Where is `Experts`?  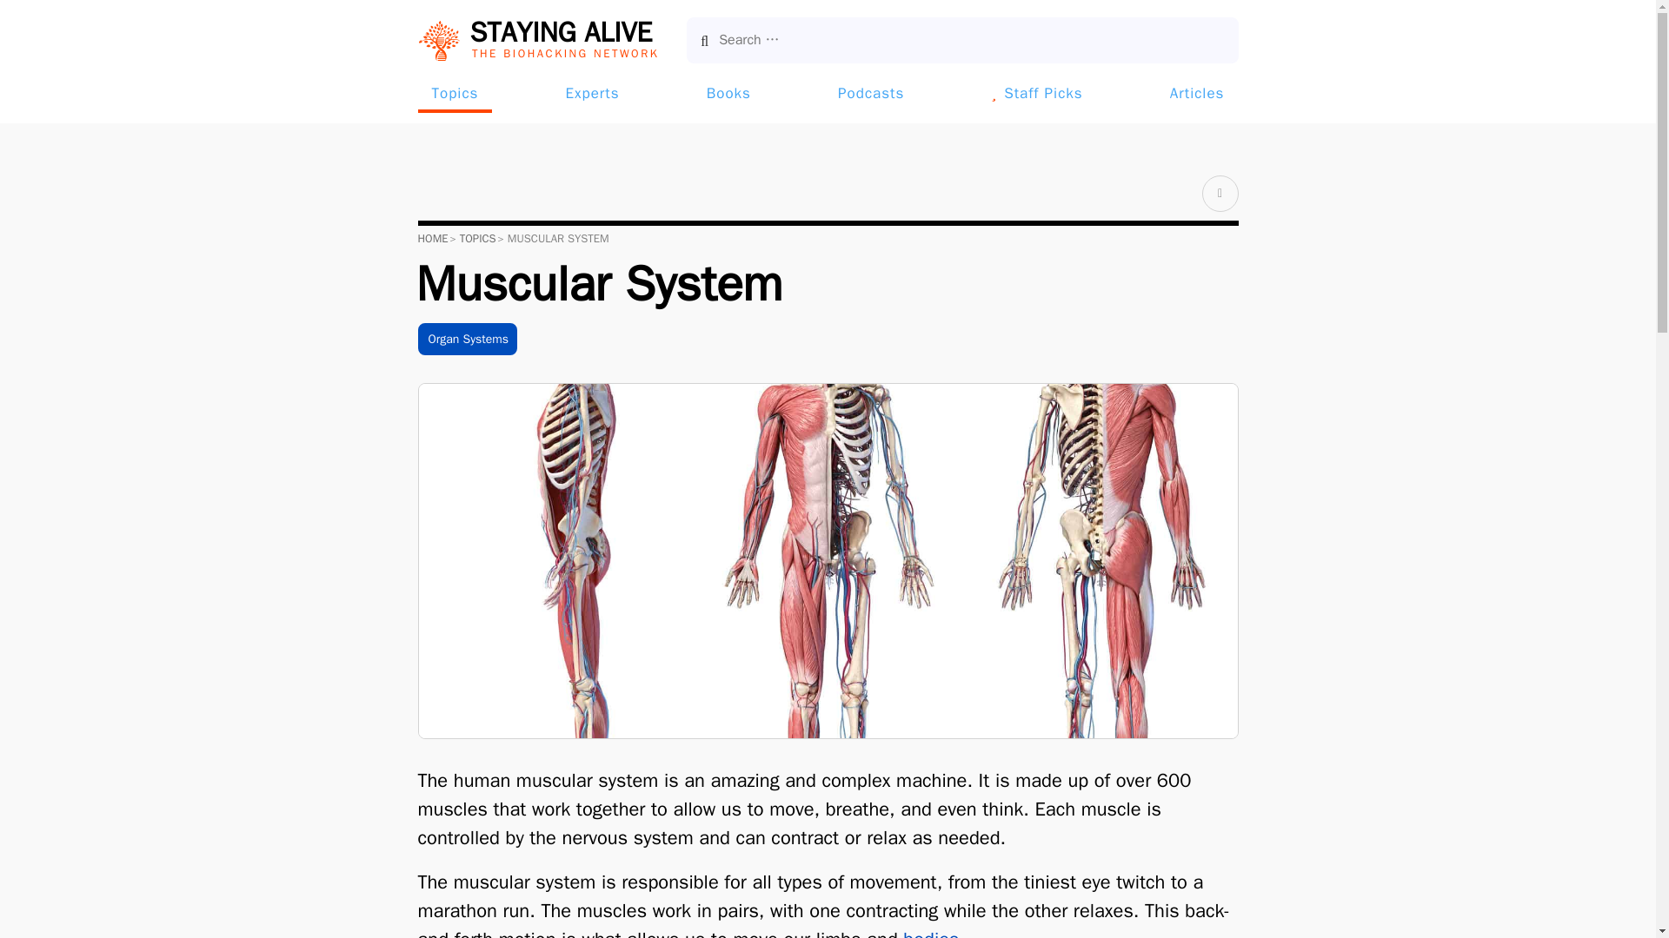
Experts is located at coordinates (593, 93).